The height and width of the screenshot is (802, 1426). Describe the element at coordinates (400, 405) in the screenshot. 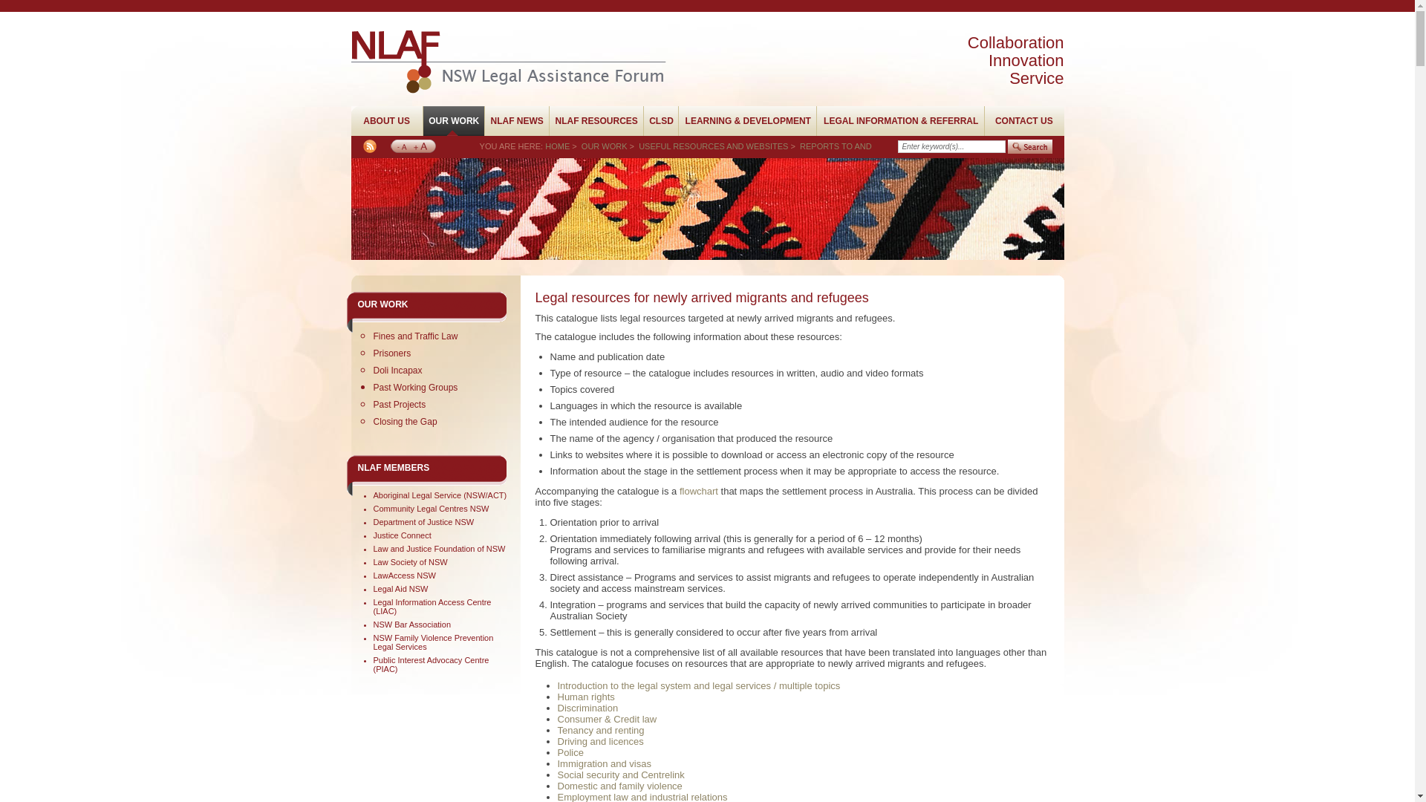

I see `Past Projects` at that location.